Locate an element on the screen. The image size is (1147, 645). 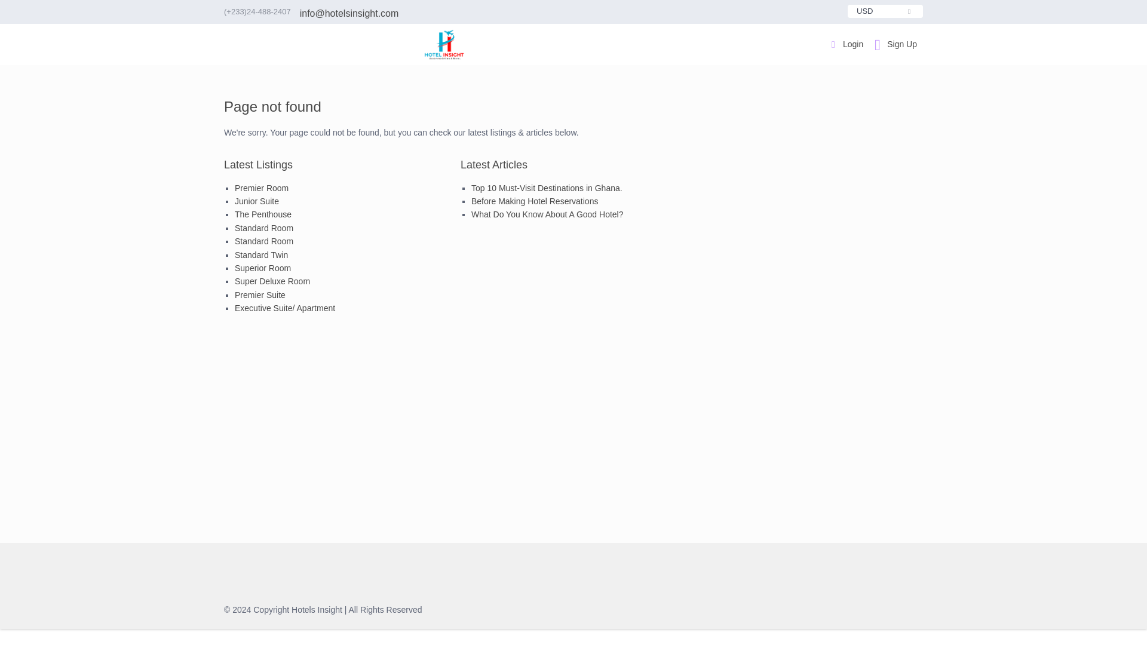
Top 10 Must-Visit Destinations in Ghana. is located at coordinates (547, 188).